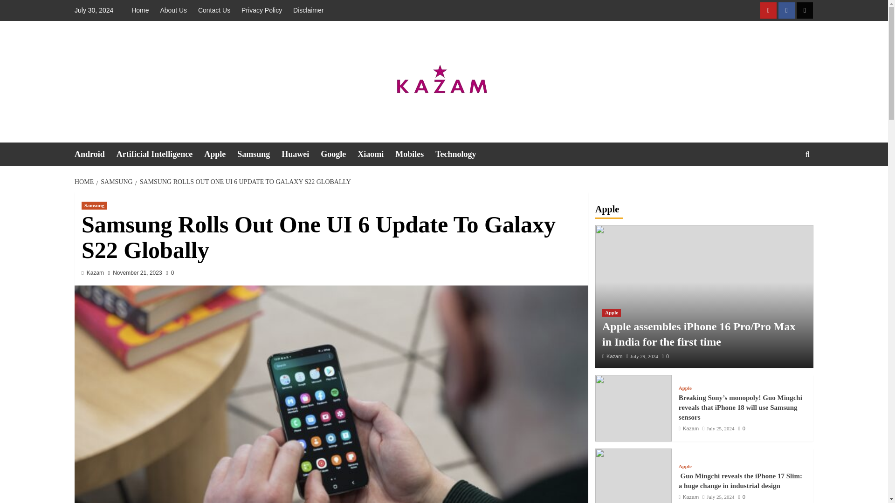 This screenshot has height=503, width=895. What do you see at coordinates (805, 10) in the screenshot?
I see `Twitter` at bounding box center [805, 10].